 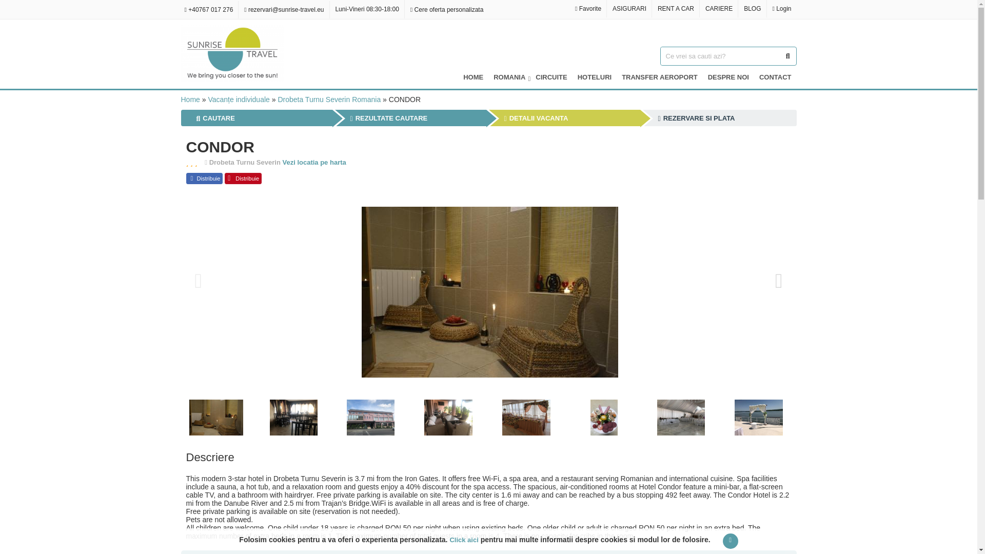 What do you see at coordinates (366, 9) in the screenshot?
I see `Luni-Vineri 08:30-18:00` at bounding box center [366, 9].